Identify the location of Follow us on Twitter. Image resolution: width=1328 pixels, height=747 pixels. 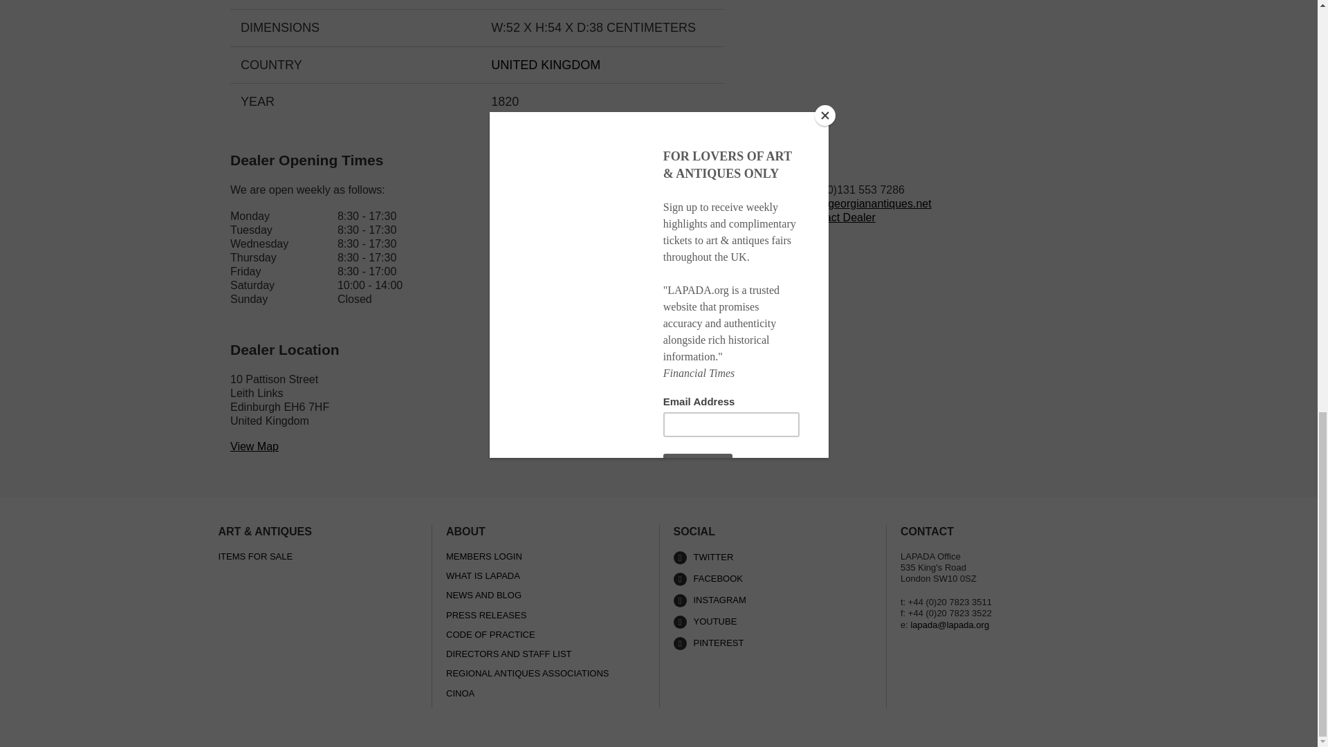
(773, 557).